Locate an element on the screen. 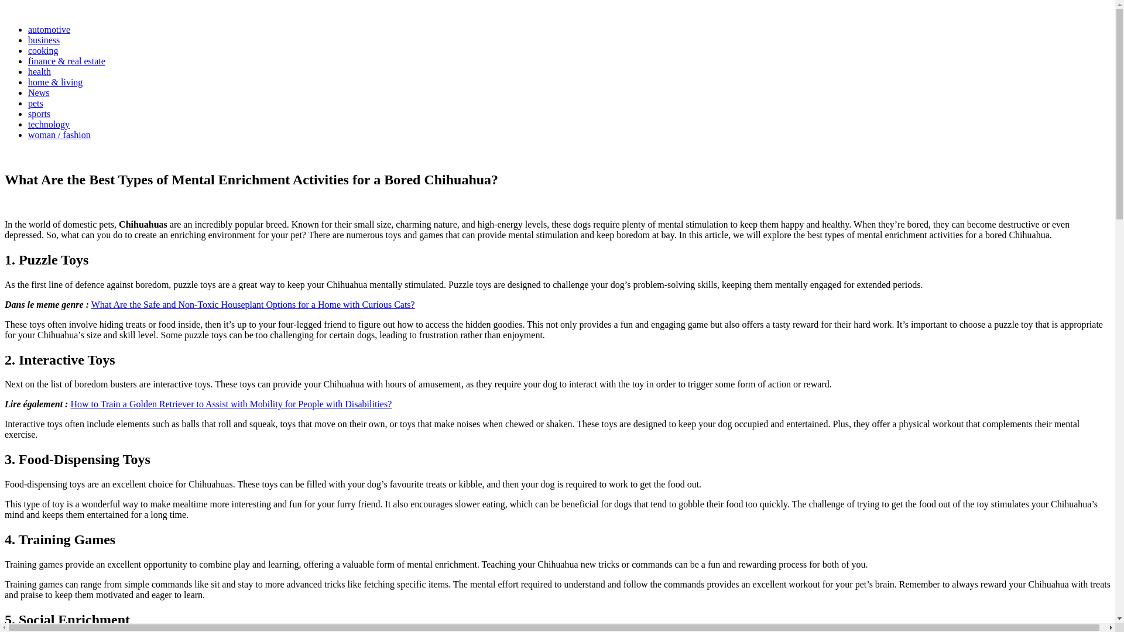 The width and height of the screenshot is (1124, 632). business is located at coordinates (43, 40).